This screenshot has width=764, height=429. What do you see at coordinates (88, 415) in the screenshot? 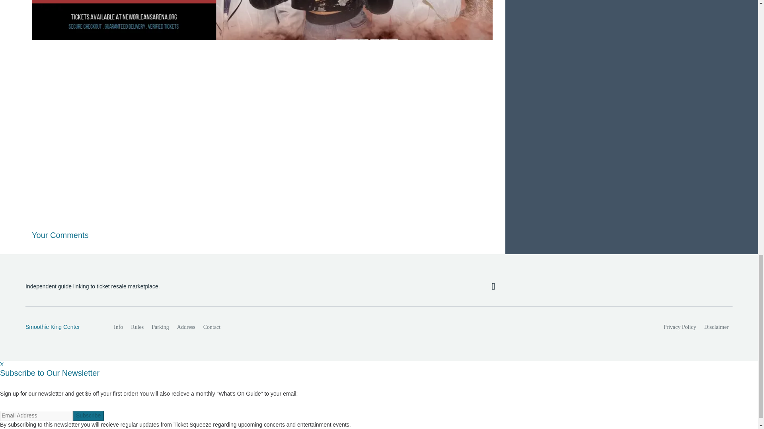
I see `Subscribe` at bounding box center [88, 415].